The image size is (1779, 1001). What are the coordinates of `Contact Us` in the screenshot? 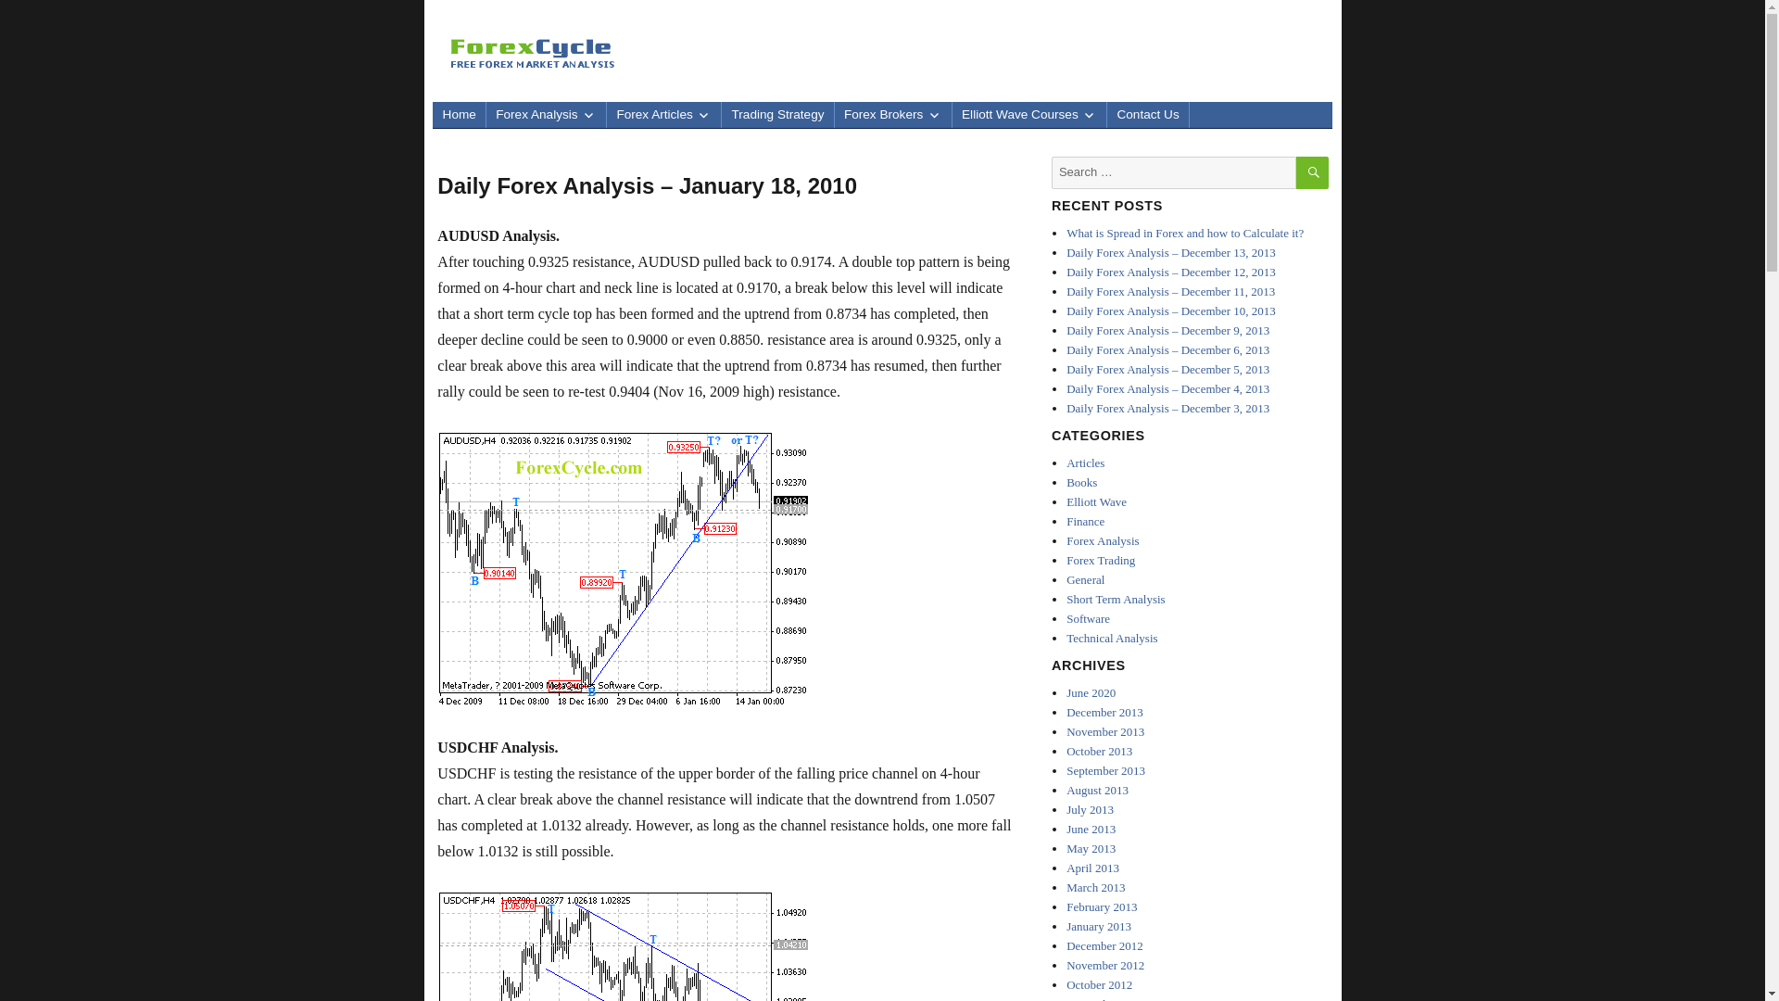 It's located at (1147, 115).